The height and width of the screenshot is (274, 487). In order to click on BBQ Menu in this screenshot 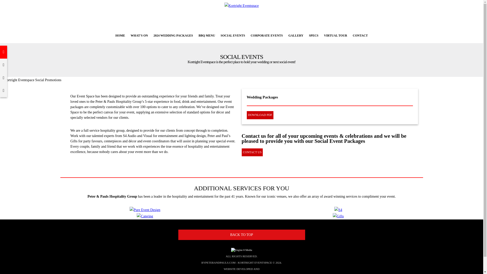, I will do `click(206, 36)`.